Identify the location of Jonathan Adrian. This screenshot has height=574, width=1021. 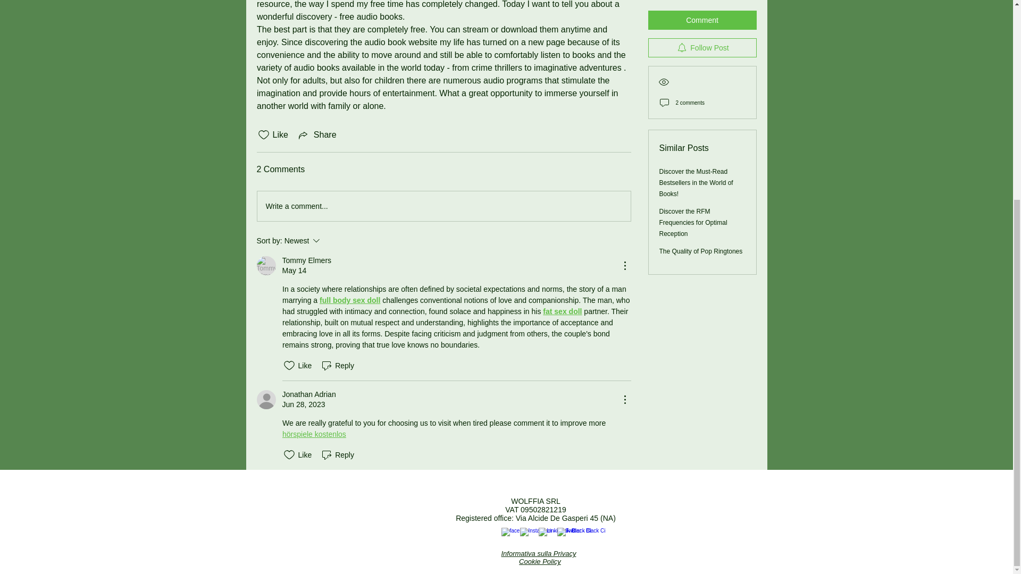
(308, 394).